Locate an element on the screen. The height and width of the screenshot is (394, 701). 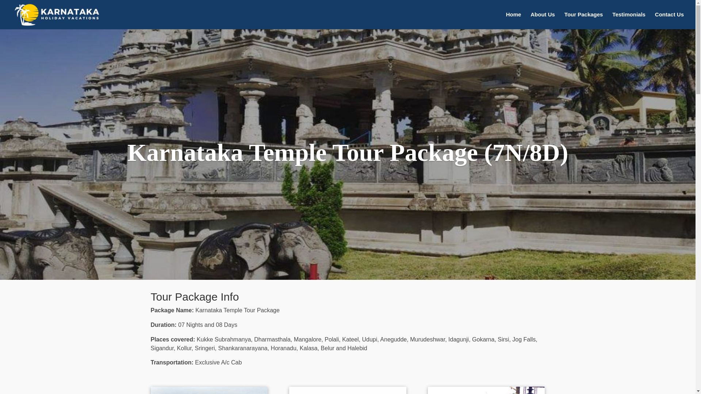
About Us is located at coordinates (543, 20).